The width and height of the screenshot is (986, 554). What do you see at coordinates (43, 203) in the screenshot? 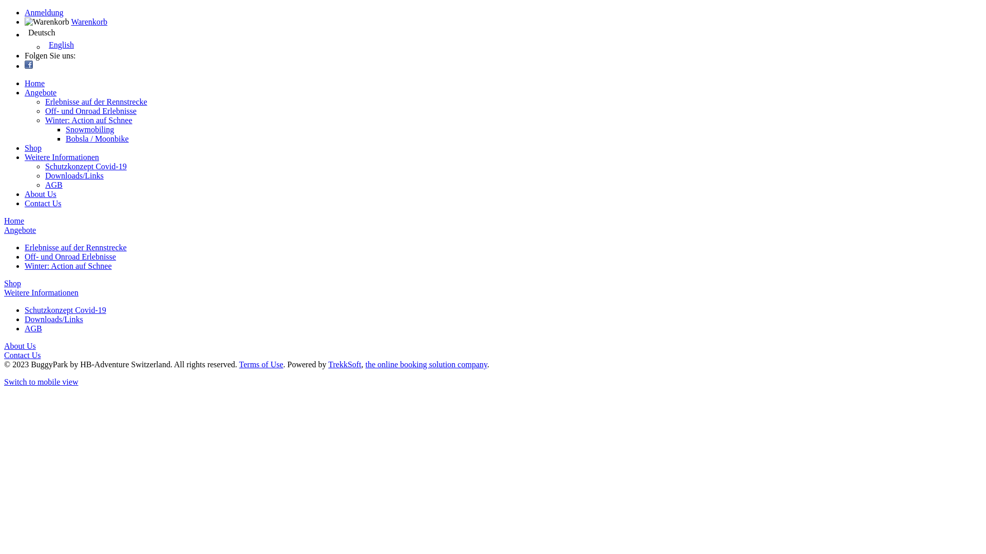
I see `Contact Us` at bounding box center [43, 203].